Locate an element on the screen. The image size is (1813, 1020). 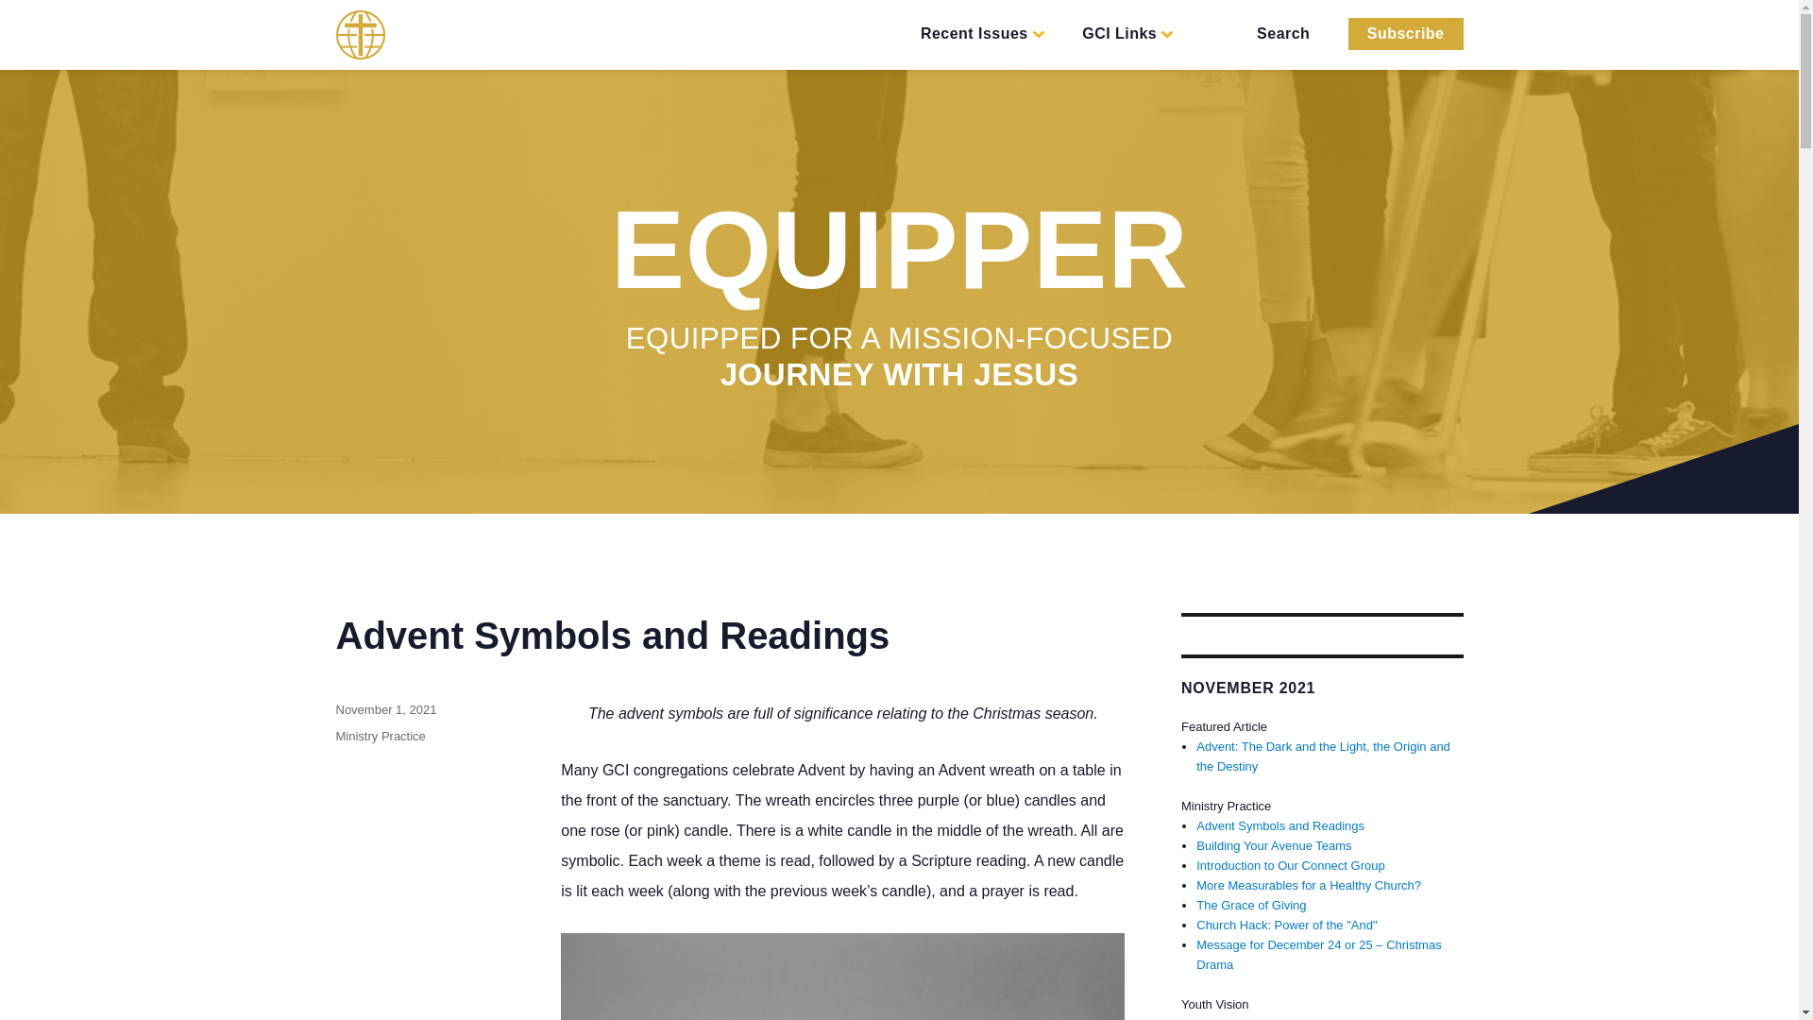
GCI Links is located at coordinates (1127, 43).